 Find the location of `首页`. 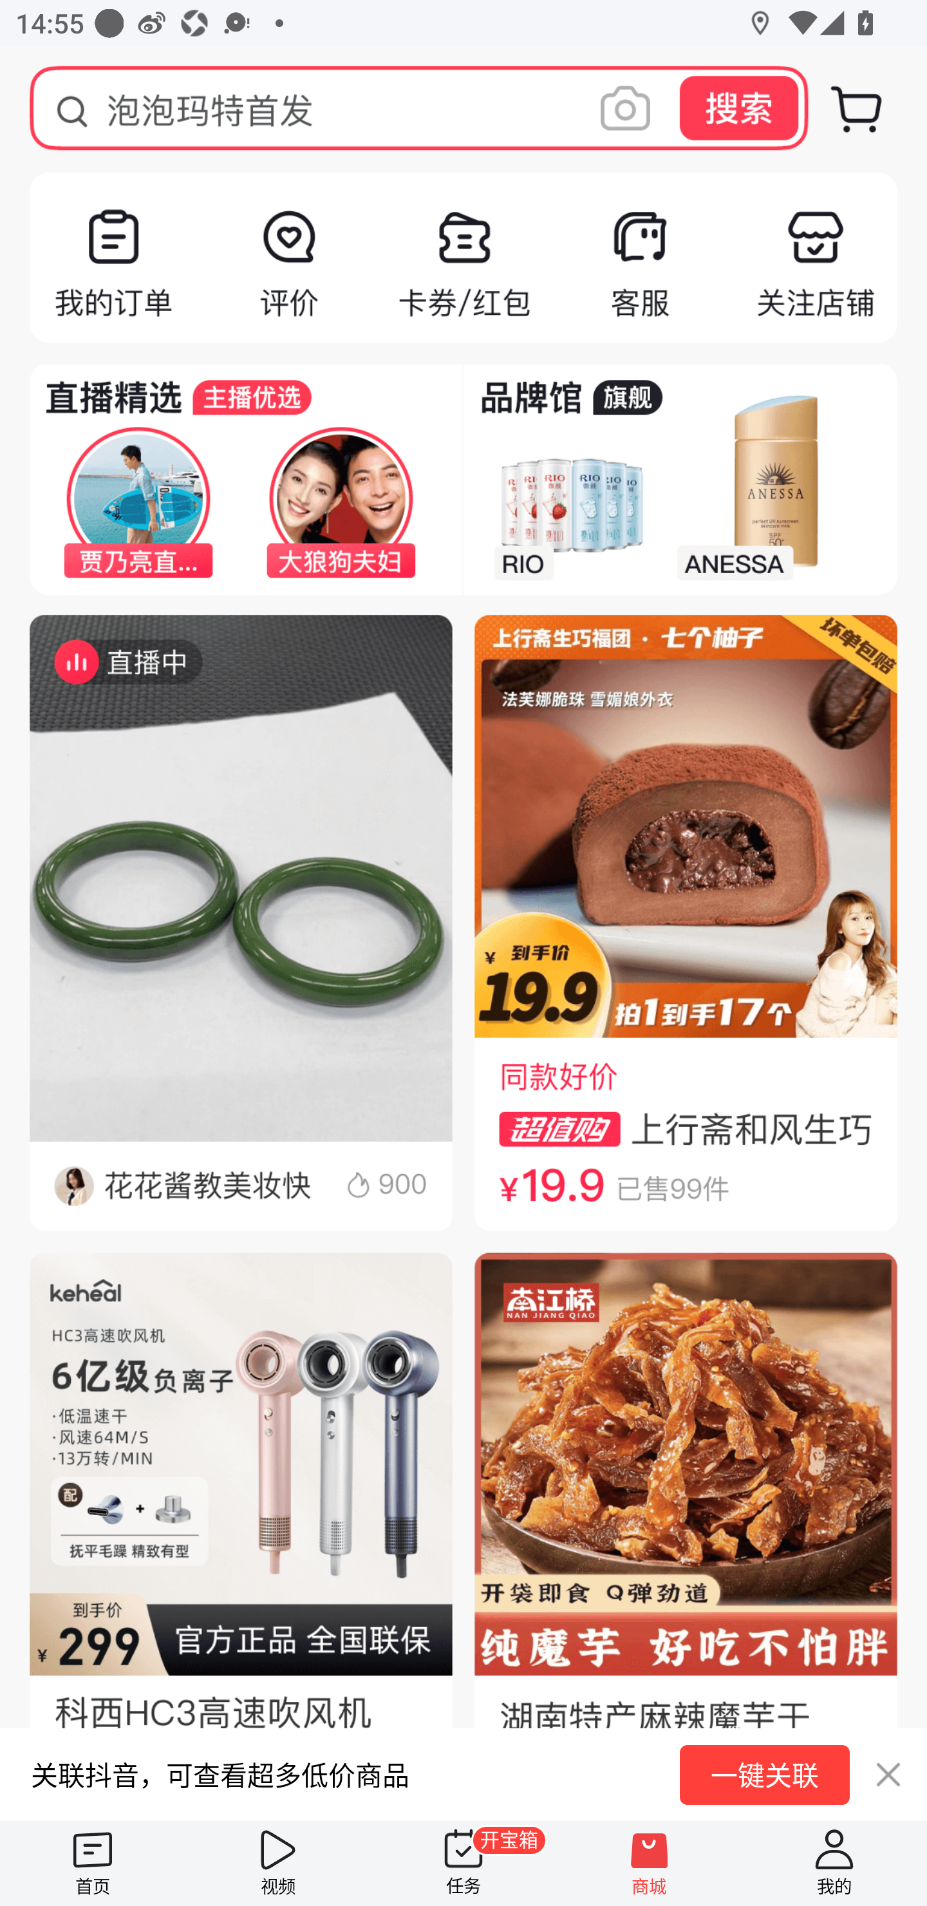

首页 is located at coordinates (93, 1863).